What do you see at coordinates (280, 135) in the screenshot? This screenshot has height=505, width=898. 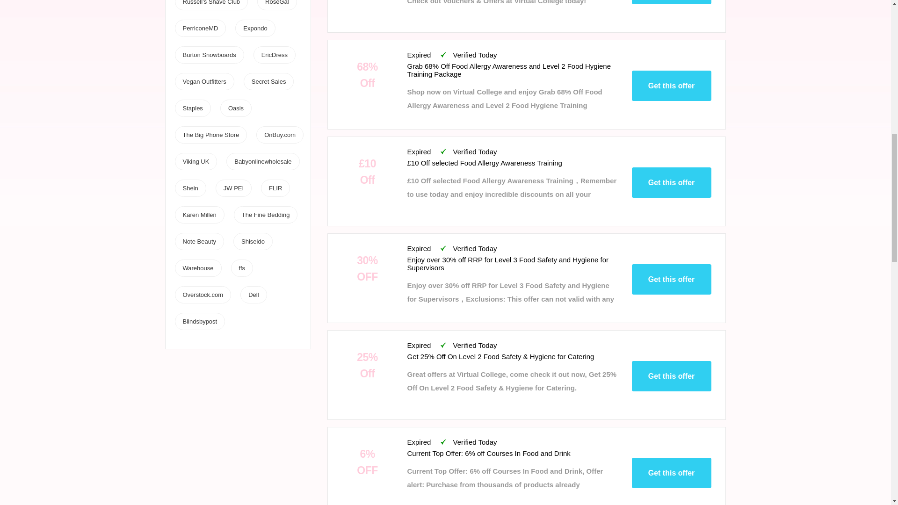 I see `OnBuy.com` at bounding box center [280, 135].